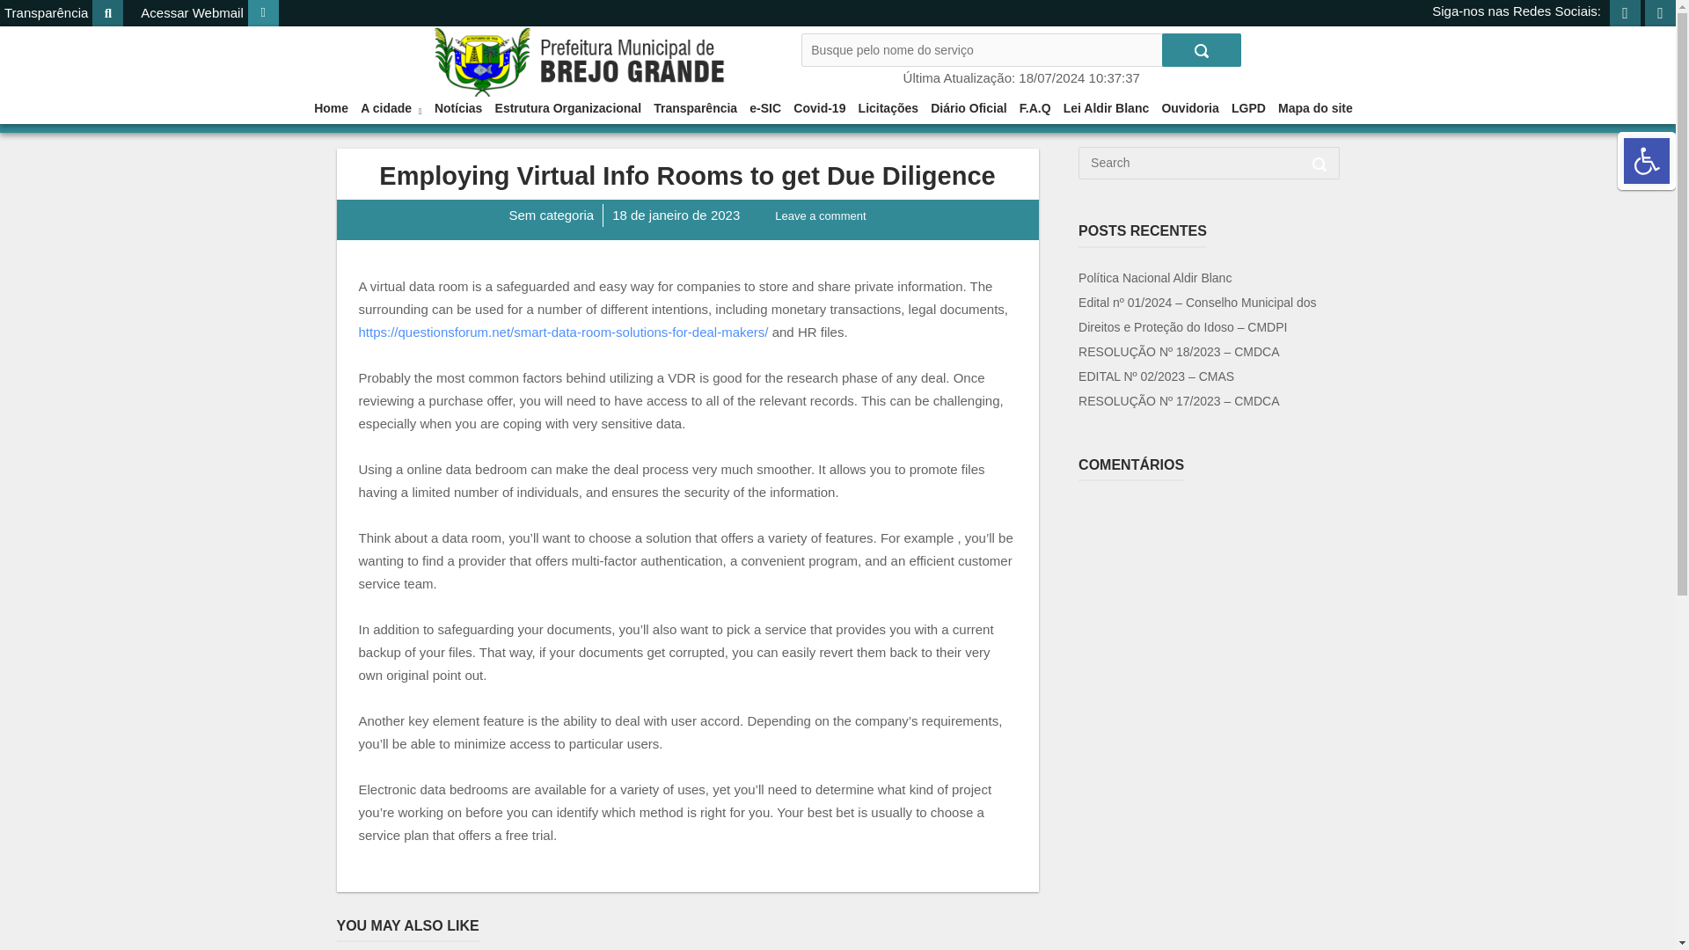  What do you see at coordinates (1202, 49) in the screenshot?
I see `e-SIC` at bounding box center [1202, 49].